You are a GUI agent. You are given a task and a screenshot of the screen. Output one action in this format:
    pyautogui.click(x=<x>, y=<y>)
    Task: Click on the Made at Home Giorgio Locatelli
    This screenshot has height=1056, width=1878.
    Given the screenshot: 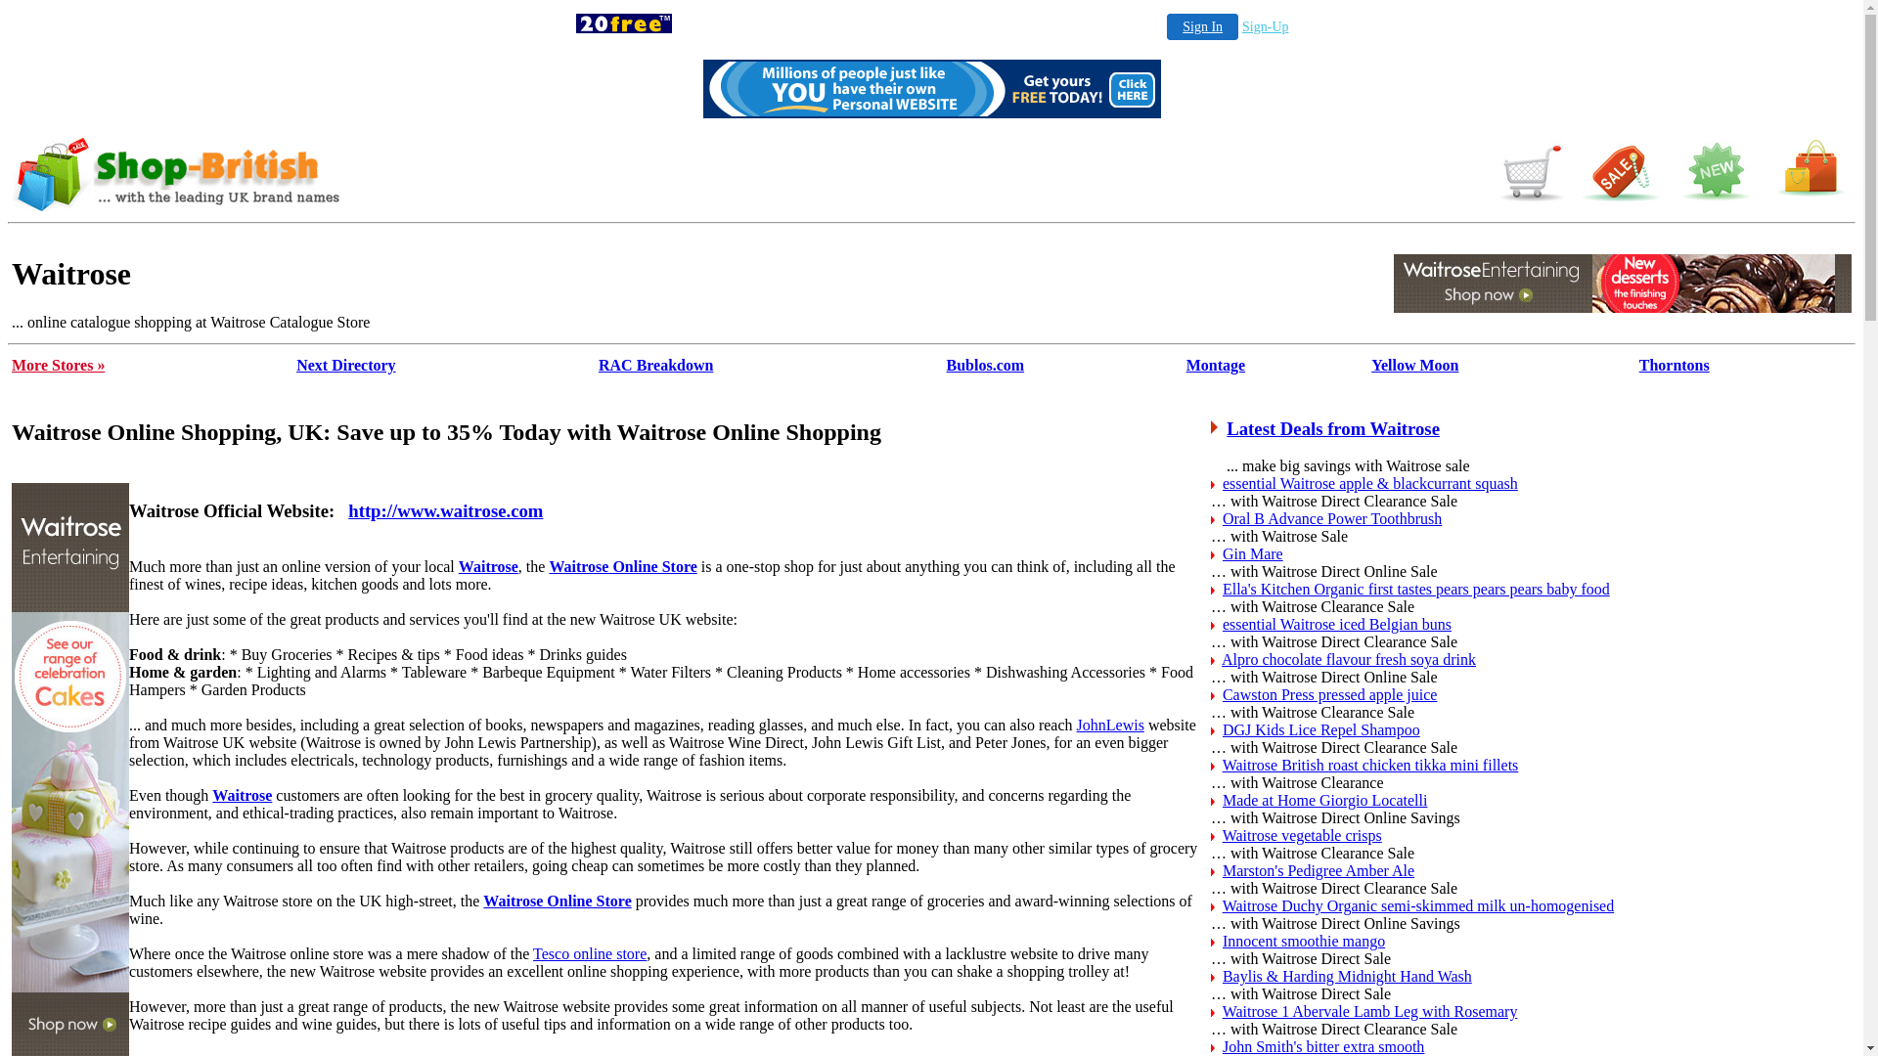 What is the action you would take?
    pyautogui.click(x=1324, y=800)
    